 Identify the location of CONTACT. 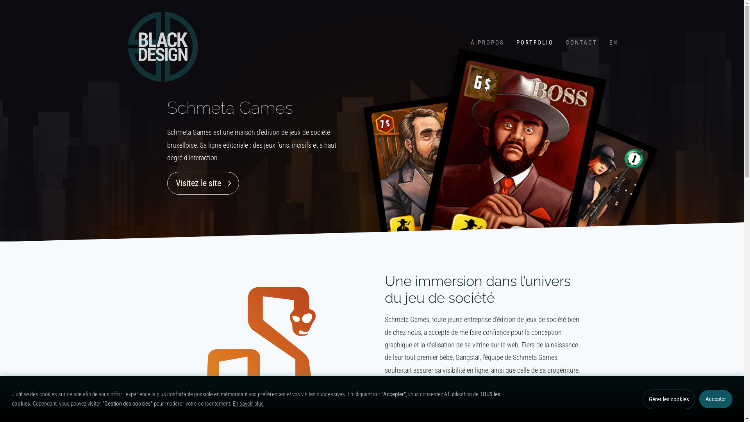
(582, 43).